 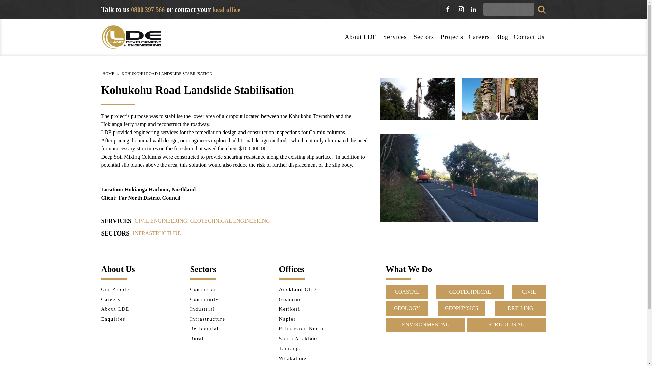 What do you see at coordinates (361, 37) in the screenshot?
I see `About LDE` at bounding box center [361, 37].